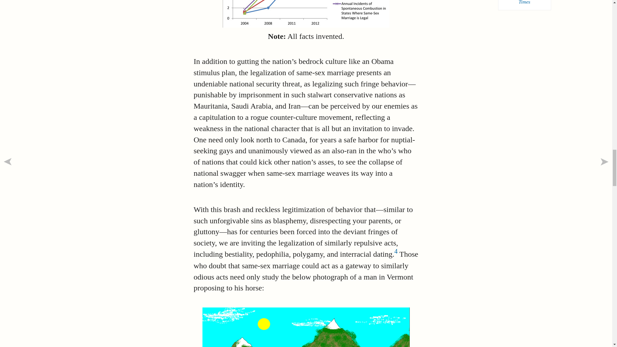 This screenshot has height=347, width=617. I want to click on 4, so click(396, 251).